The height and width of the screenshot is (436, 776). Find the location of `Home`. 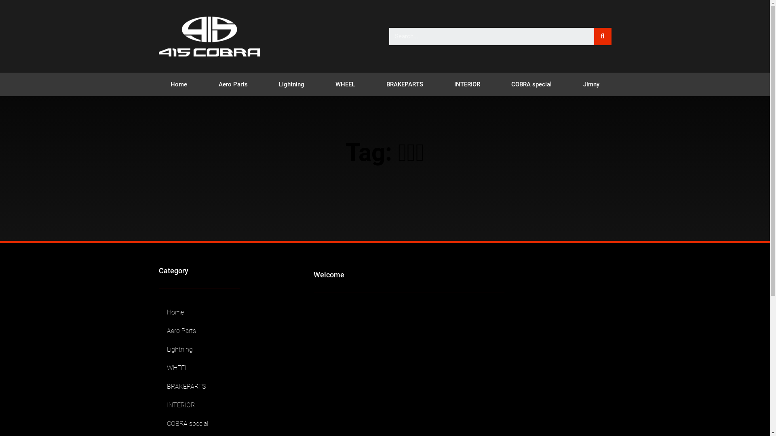

Home is located at coordinates (179, 84).